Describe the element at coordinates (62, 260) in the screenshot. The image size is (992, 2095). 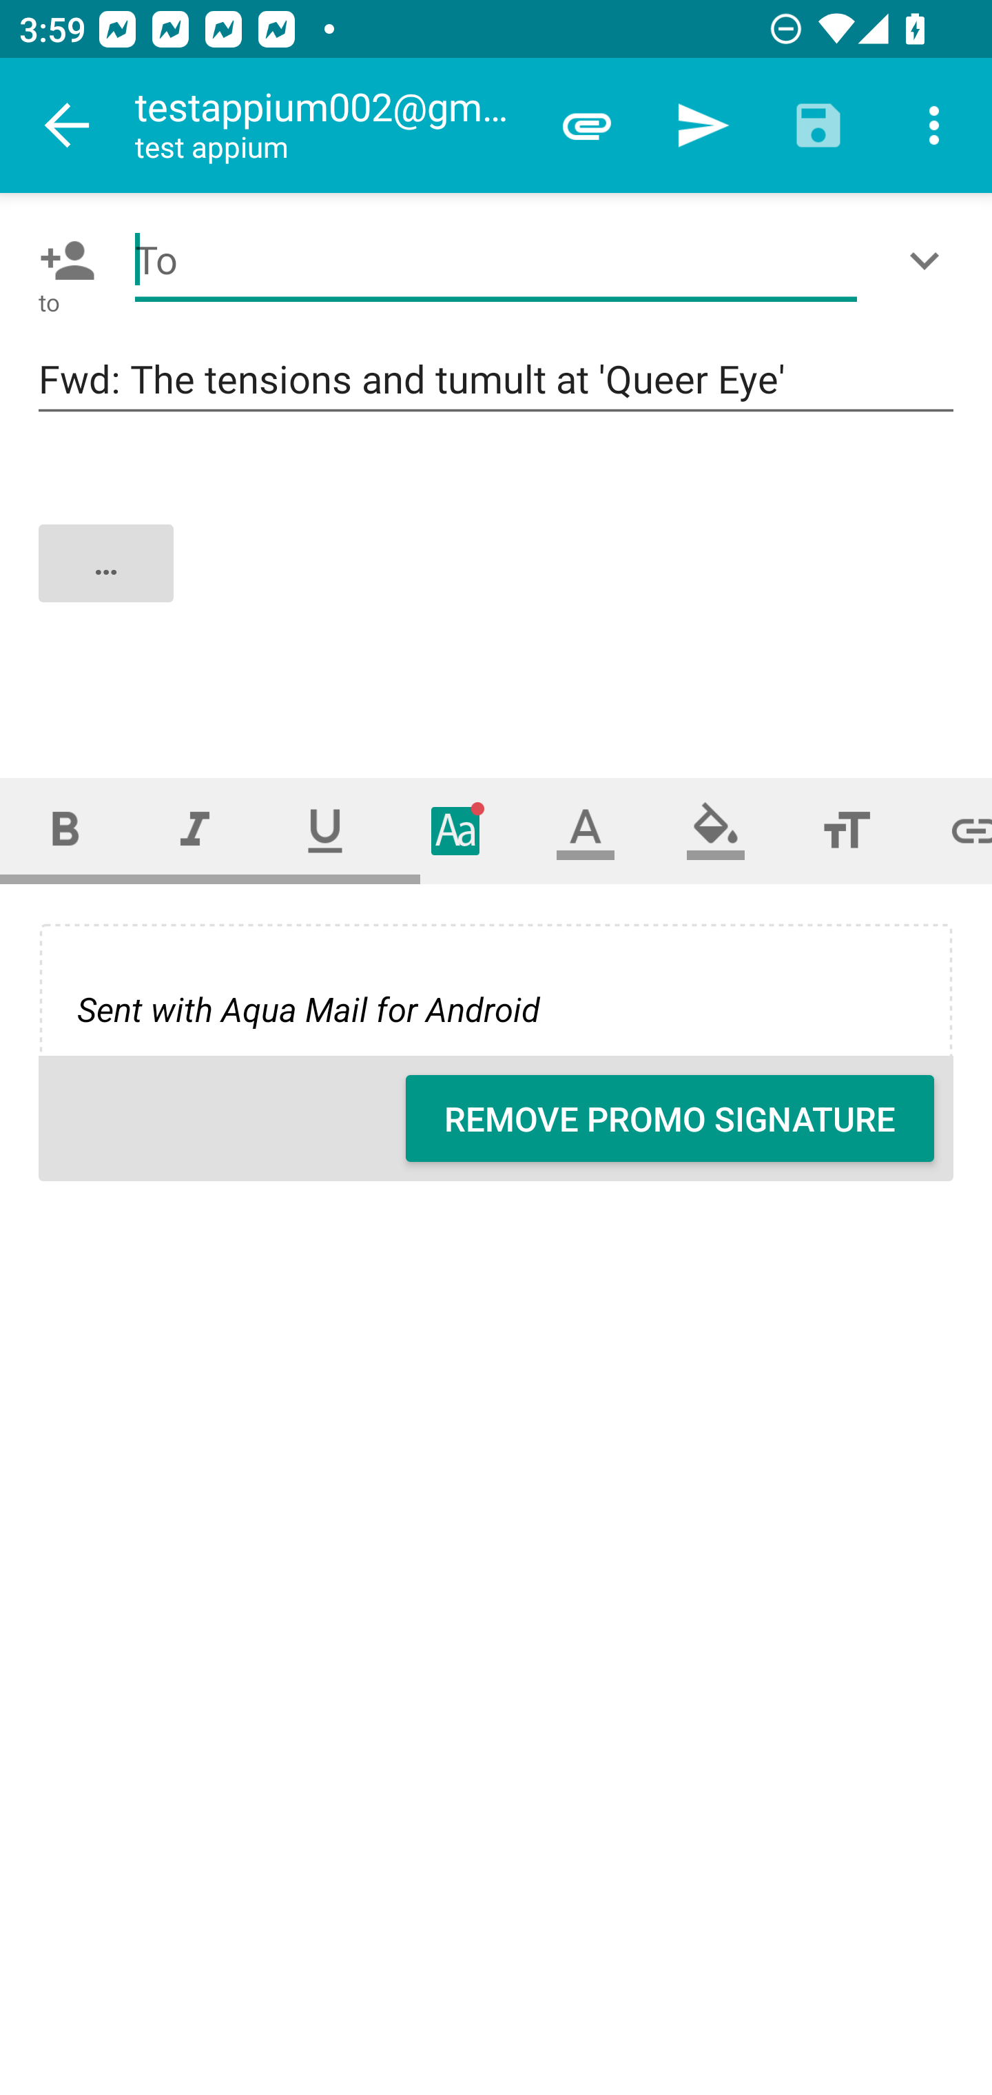
I see `Pick contact: To` at that location.